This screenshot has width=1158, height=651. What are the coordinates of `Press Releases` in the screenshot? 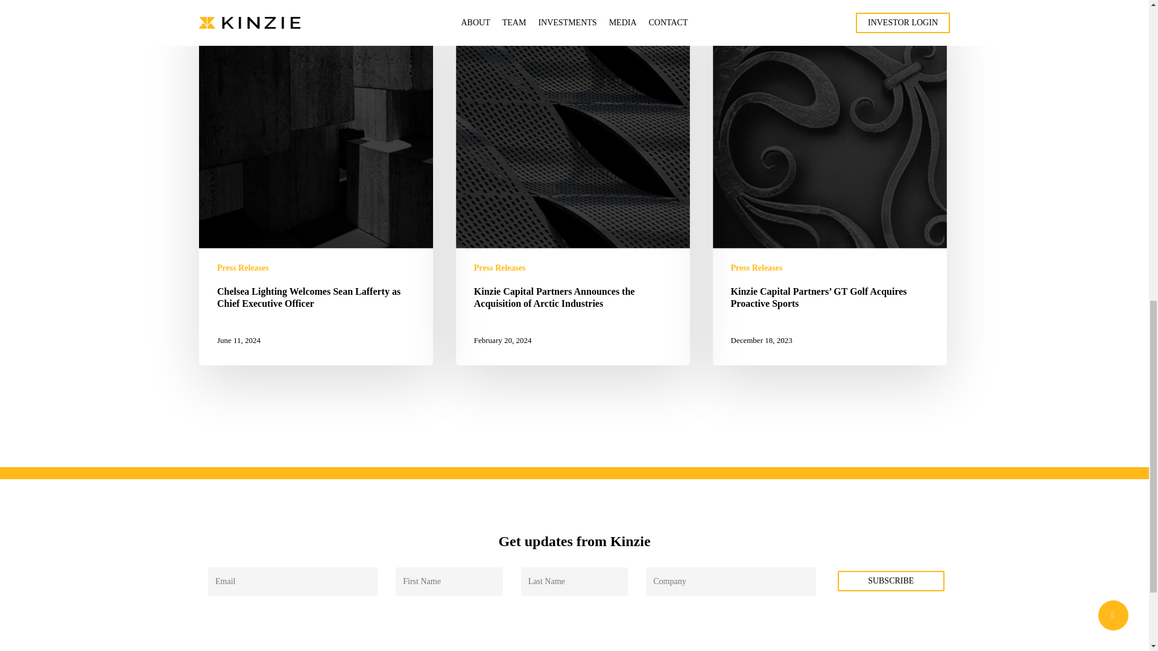 It's located at (242, 268).